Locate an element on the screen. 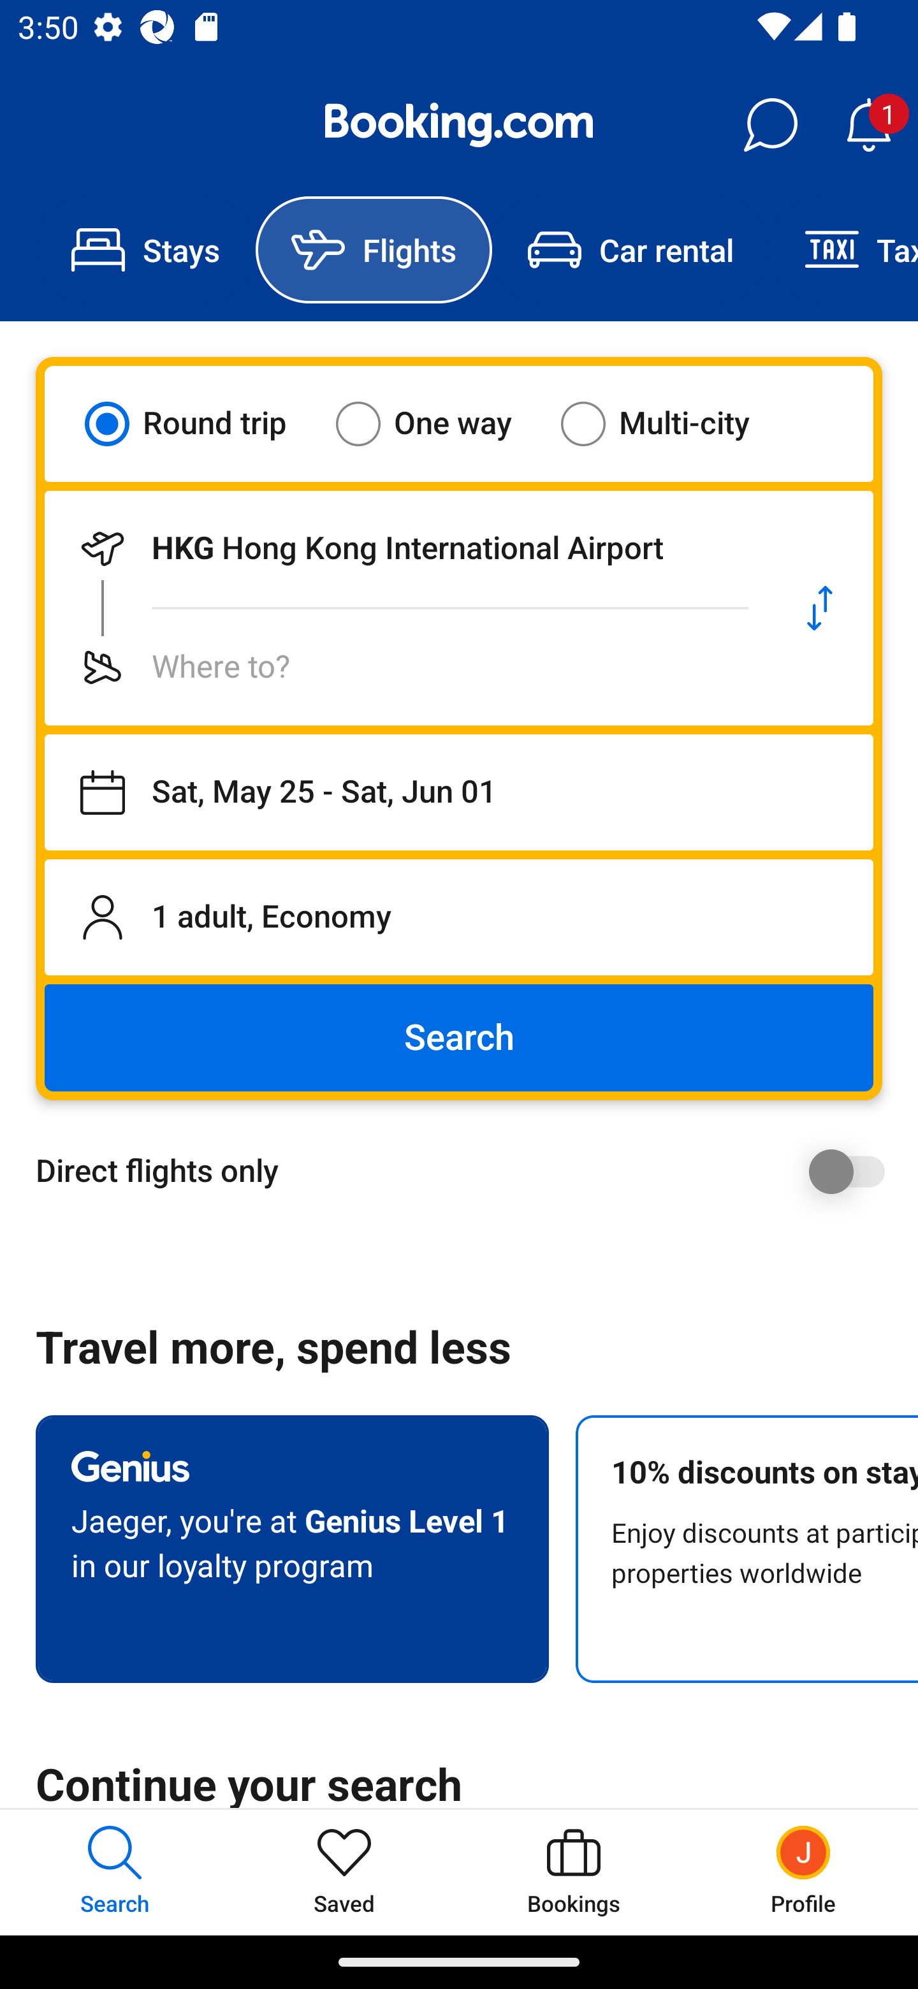 The image size is (918, 1989). Saved is located at coordinates (344, 1872).